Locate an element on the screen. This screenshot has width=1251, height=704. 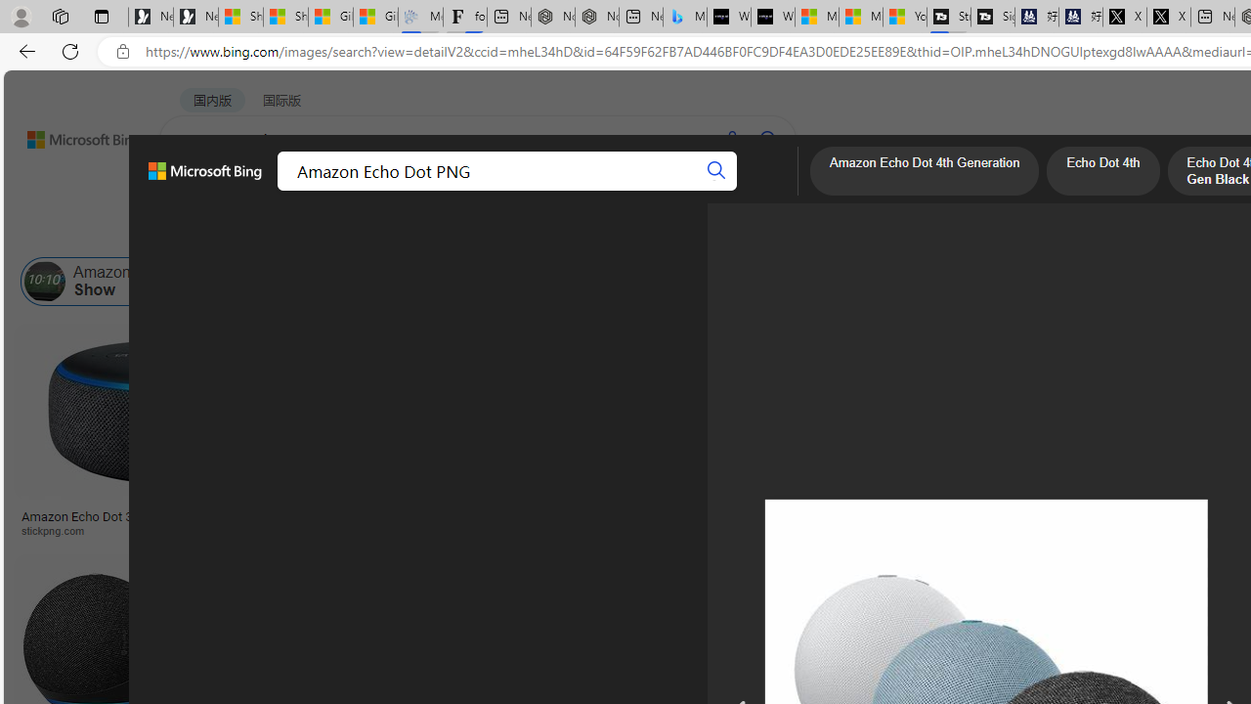
ACADEMIC is located at coordinates (536, 191).